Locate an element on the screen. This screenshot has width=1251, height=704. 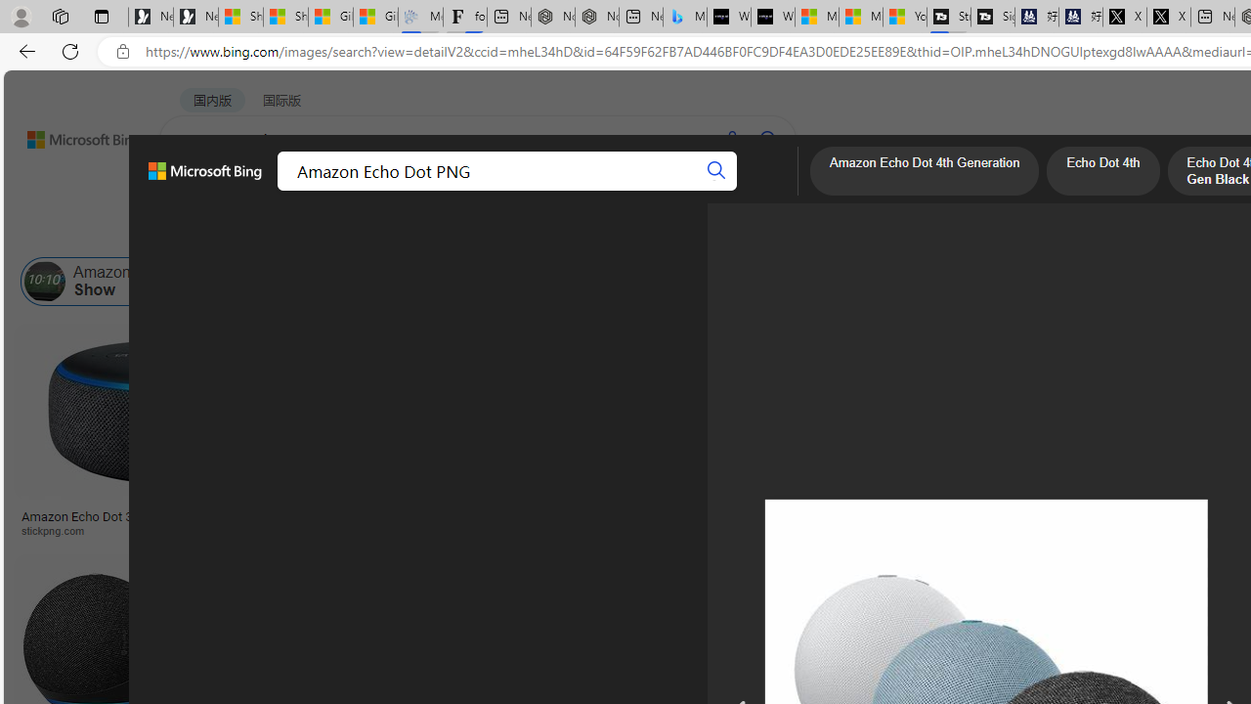
ACADEMIC is located at coordinates (536, 191).